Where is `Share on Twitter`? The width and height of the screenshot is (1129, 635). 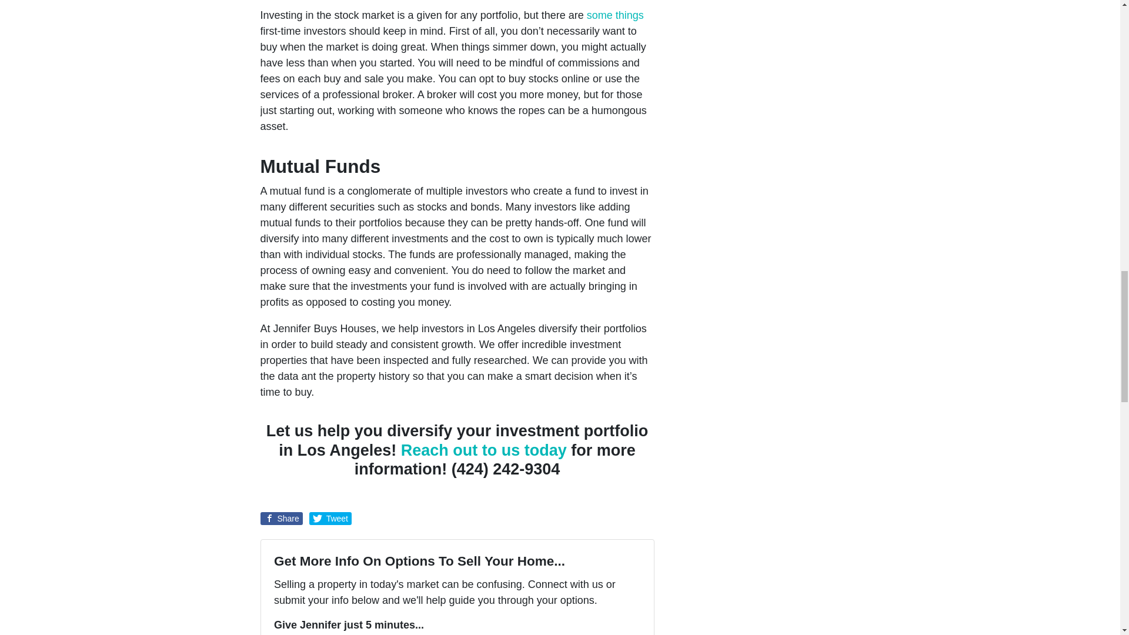 Share on Twitter is located at coordinates (330, 519).